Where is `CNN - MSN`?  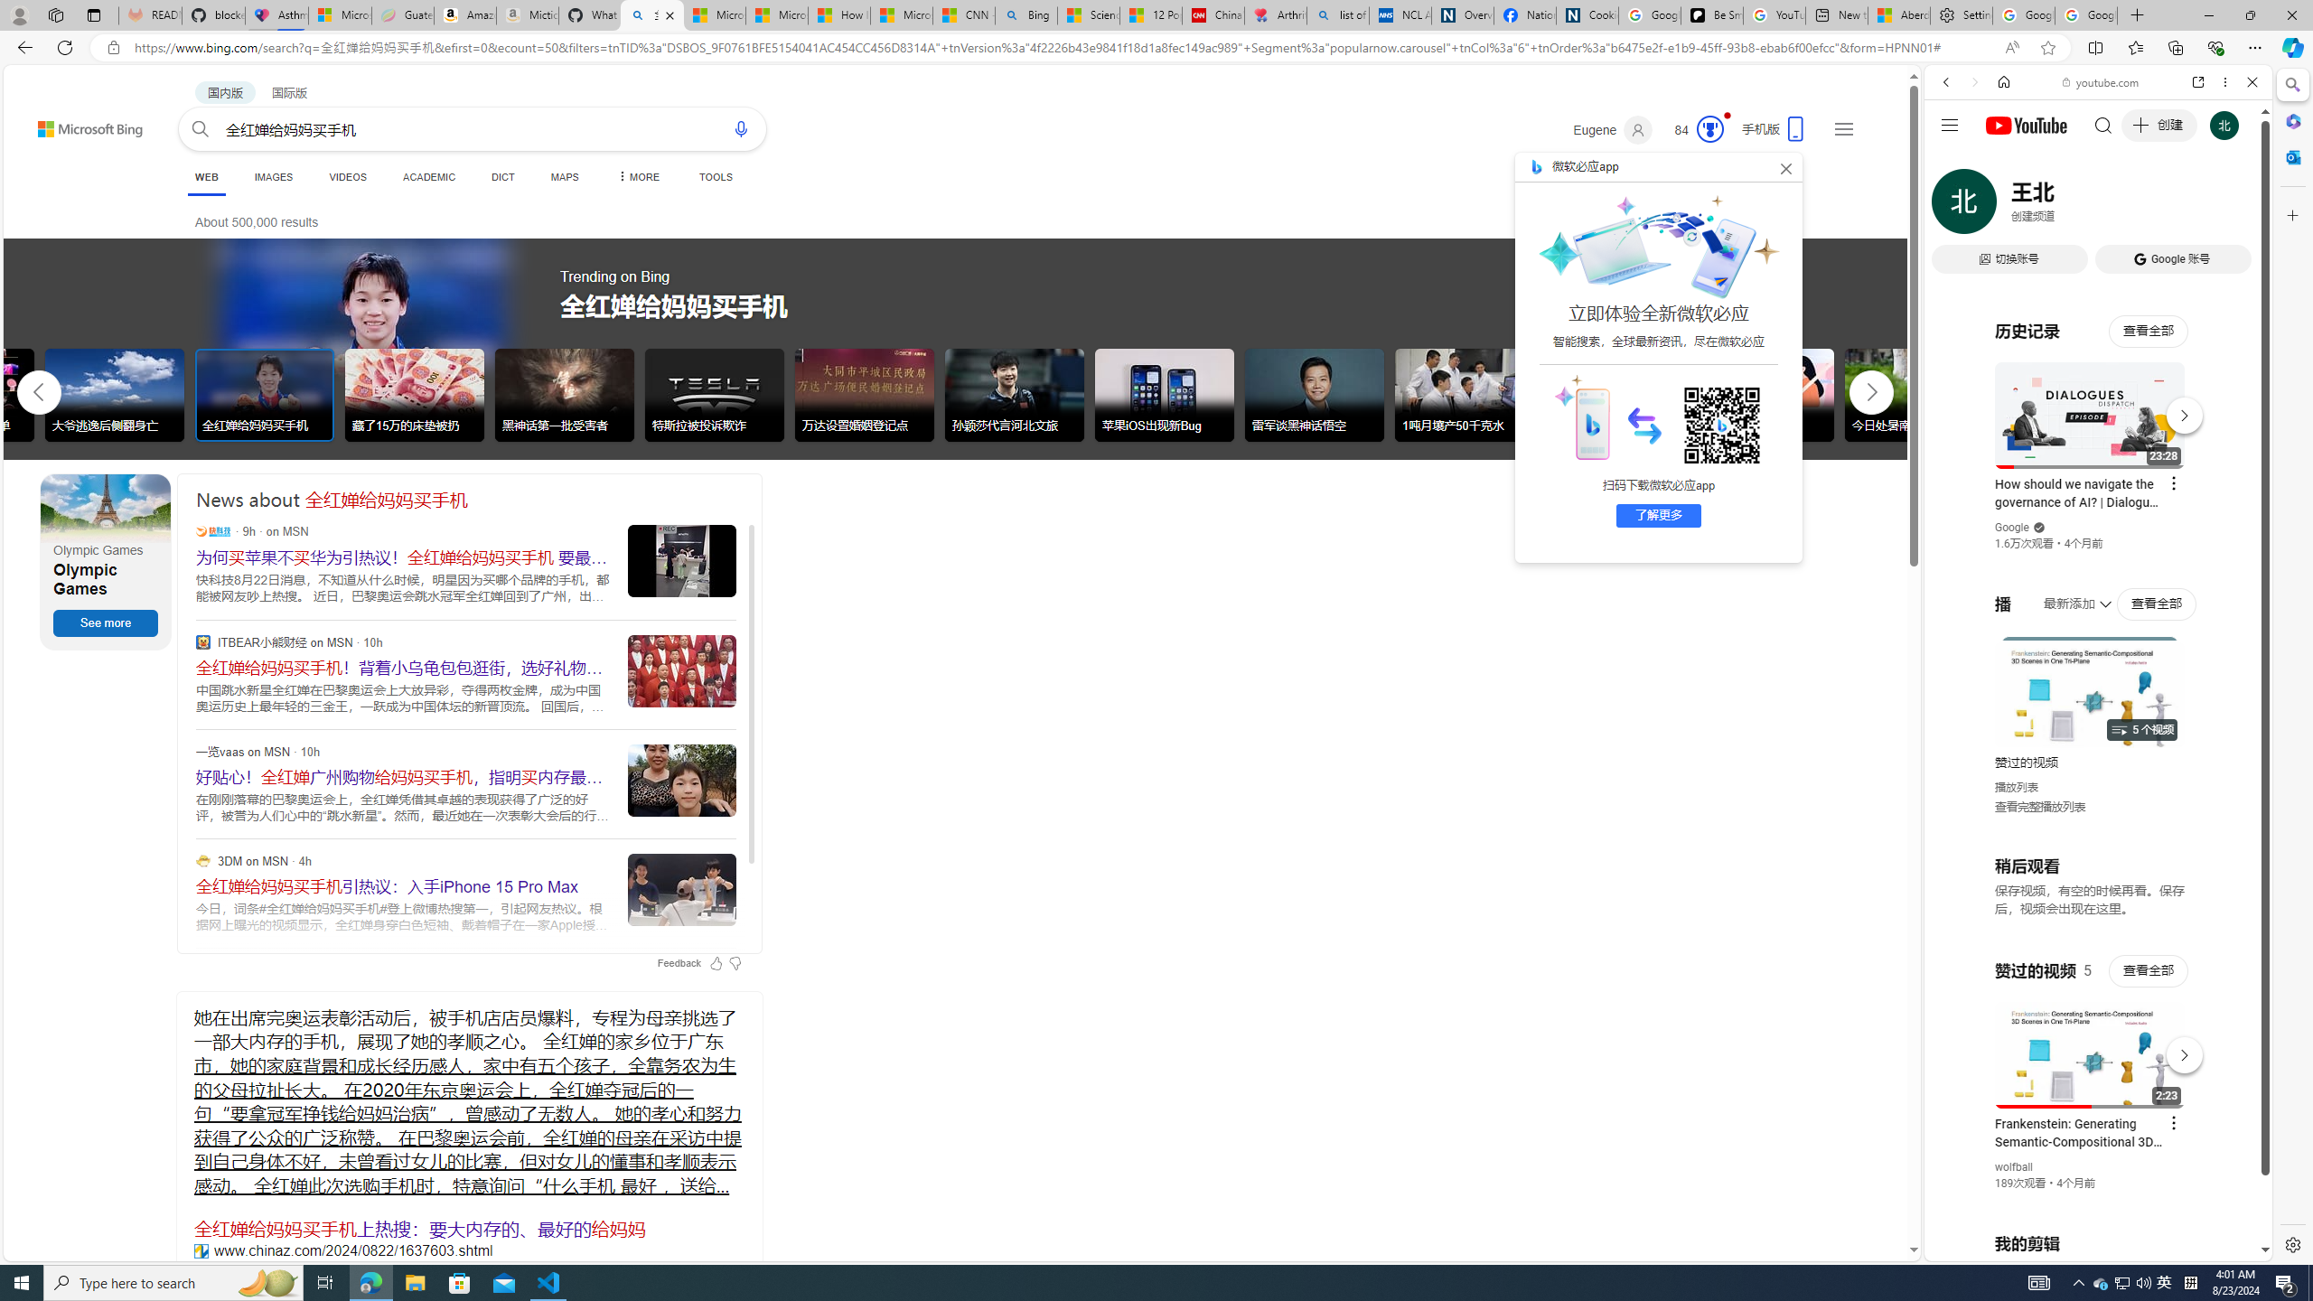 CNN - MSN is located at coordinates (965, 15).